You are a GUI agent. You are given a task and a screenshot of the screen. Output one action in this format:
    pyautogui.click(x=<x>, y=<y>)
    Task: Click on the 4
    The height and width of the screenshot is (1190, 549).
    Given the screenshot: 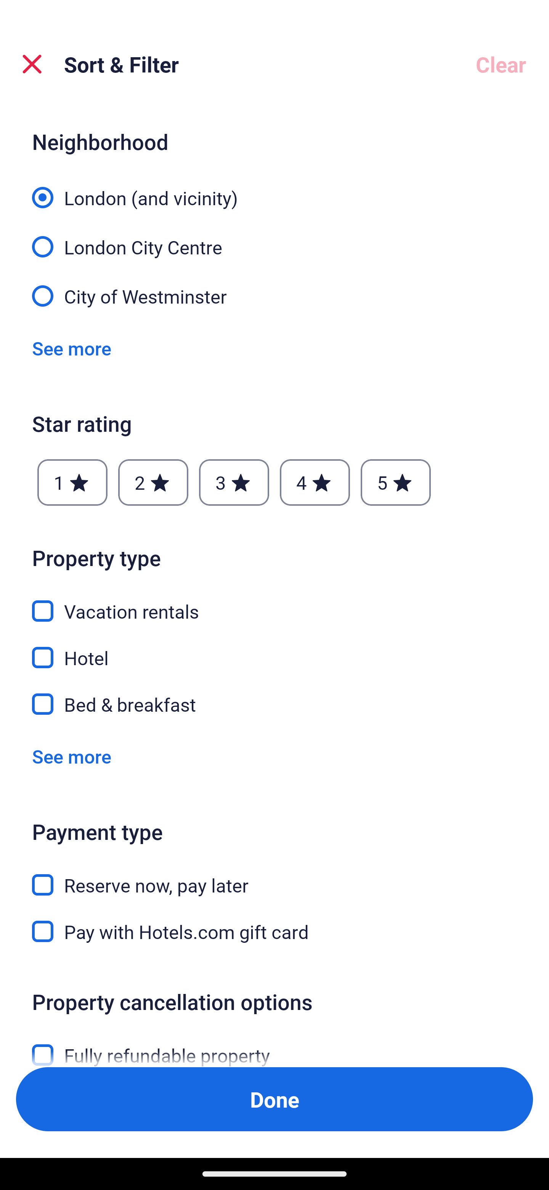 What is the action you would take?
    pyautogui.click(x=315, y=482)
    